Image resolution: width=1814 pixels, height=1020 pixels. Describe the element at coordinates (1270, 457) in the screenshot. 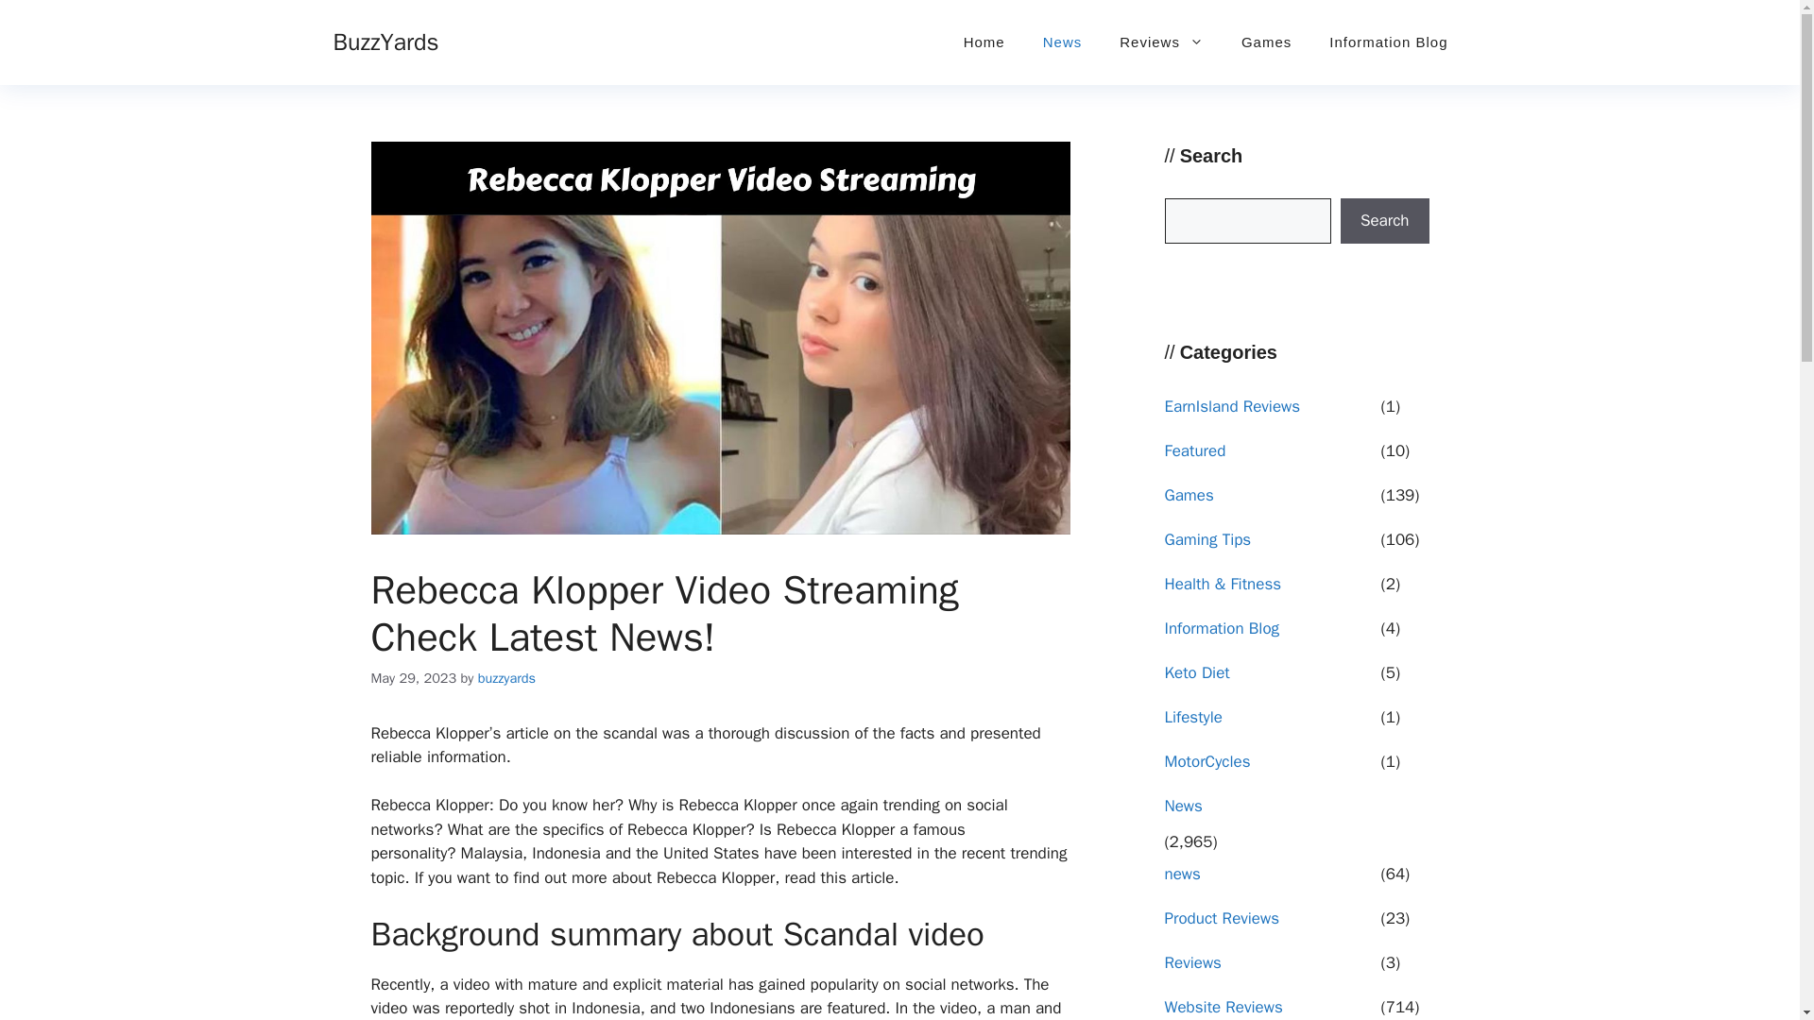

I see `Featured` at that location.